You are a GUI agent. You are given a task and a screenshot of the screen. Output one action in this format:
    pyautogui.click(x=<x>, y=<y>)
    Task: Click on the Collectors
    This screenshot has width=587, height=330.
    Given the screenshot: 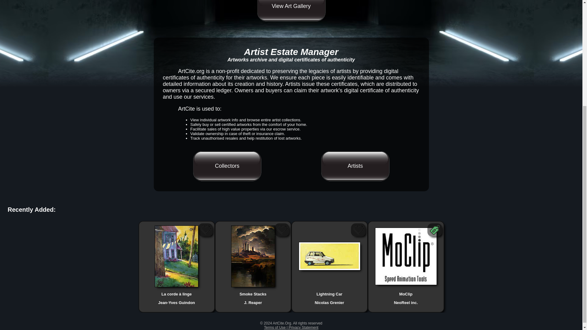 What is the action you would take?
    pyautogui.click(x=227, y=166)
    